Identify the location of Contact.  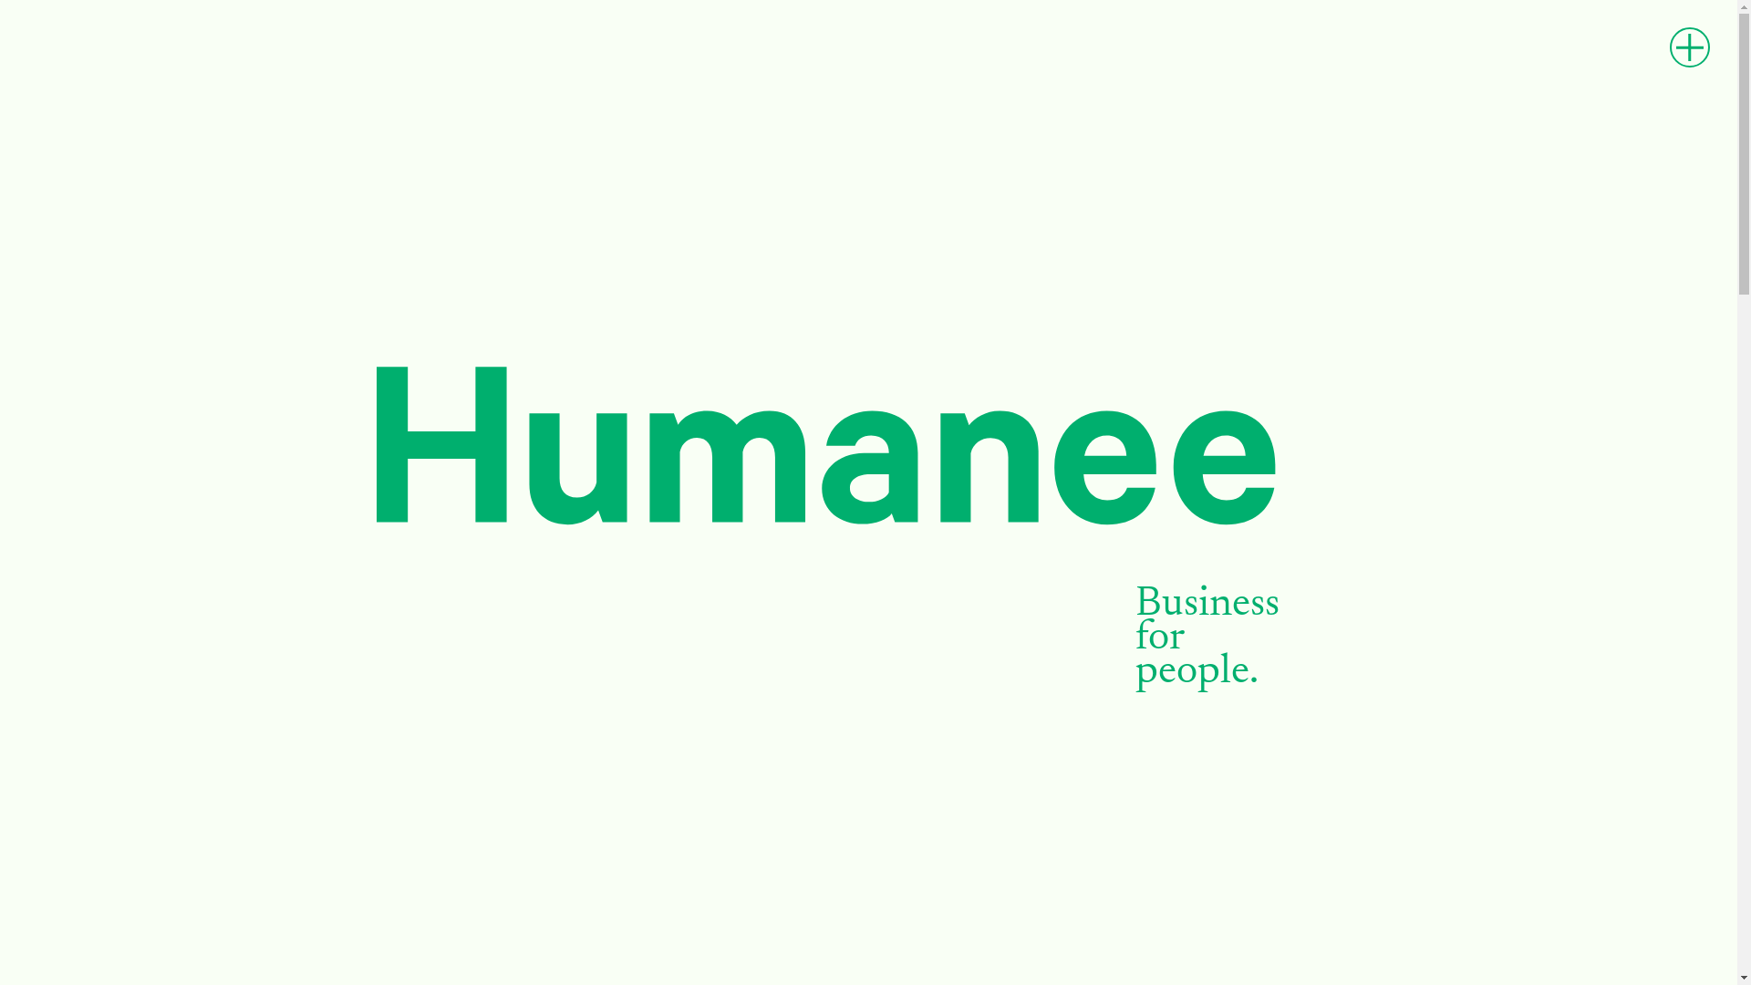
(420, 440).